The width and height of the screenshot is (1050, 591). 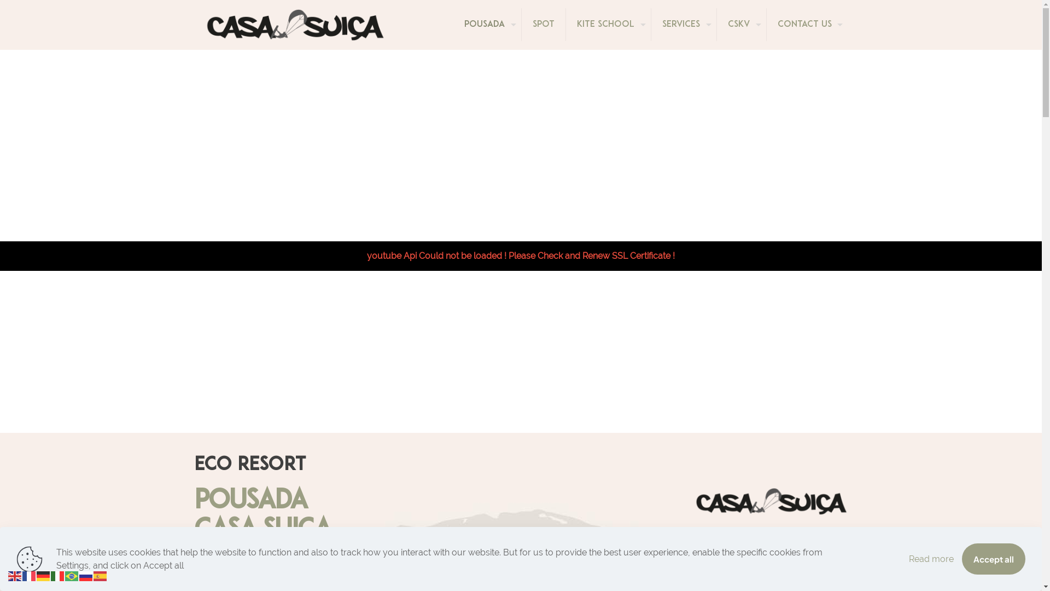 What do you see at coordinates (86, 576) in the screenshot?
I see `Russian` at bounding box center [86, 576].